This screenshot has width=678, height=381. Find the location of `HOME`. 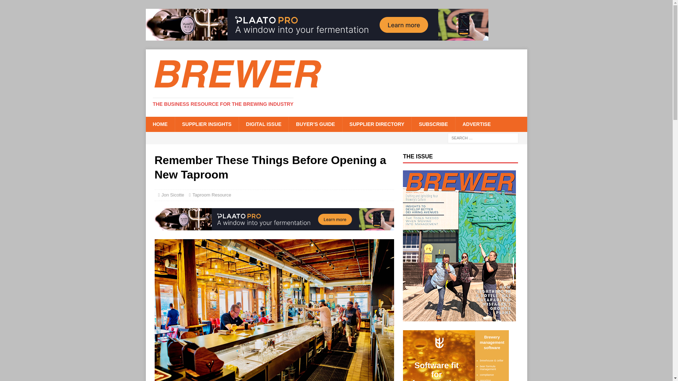

HOME is located at coordinates (160, 124).